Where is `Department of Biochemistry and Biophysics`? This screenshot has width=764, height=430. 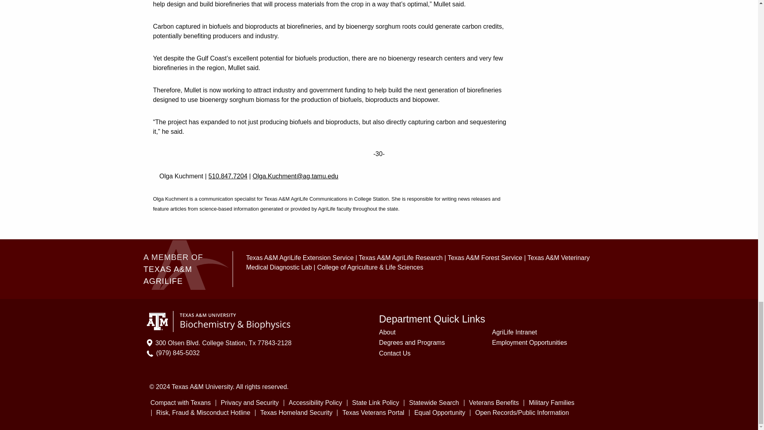
Department of Biochemistry and Biophysics is located at coordinates (218, 321).